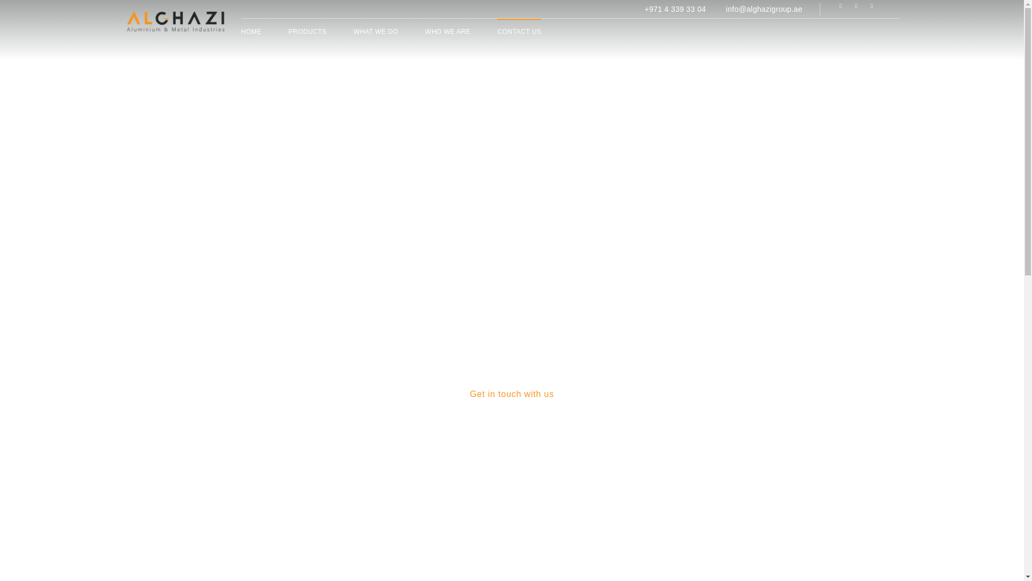 The width and height of the screenshot is (1032, 581). What do you see at coordinates (306, 30) in the screenshot?
I see `PRODUCTS` at bounding box center [306, 30].